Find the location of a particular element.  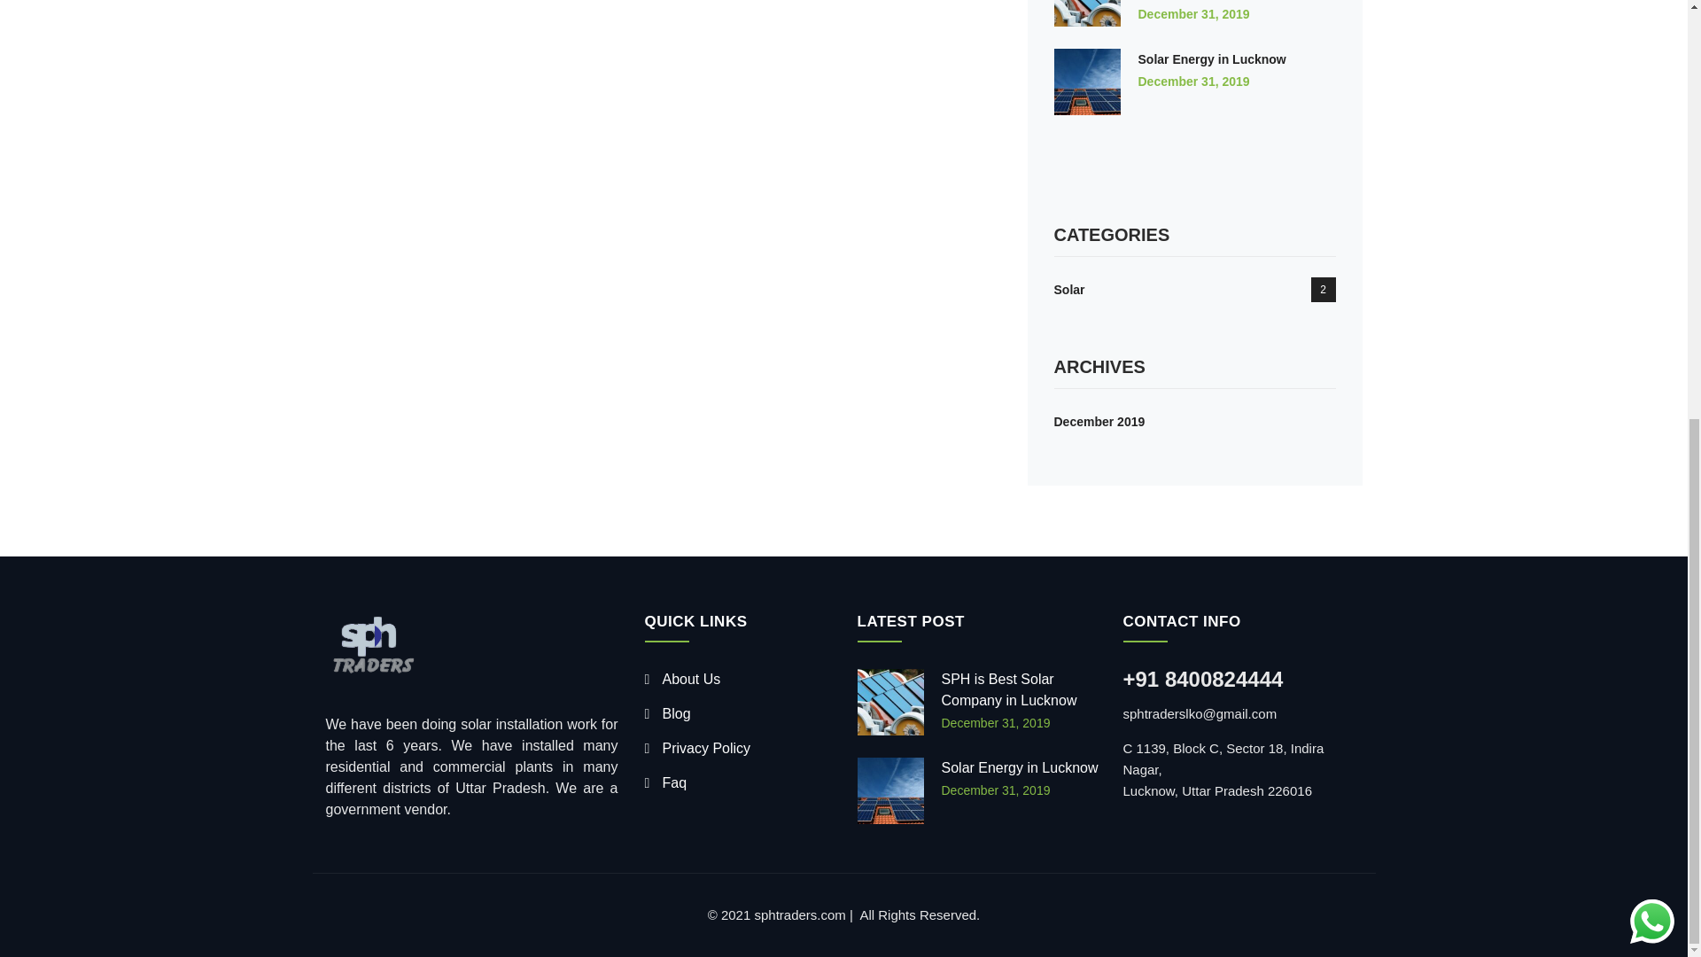

December 31, 2019 is located at coordinates (1192, 13).